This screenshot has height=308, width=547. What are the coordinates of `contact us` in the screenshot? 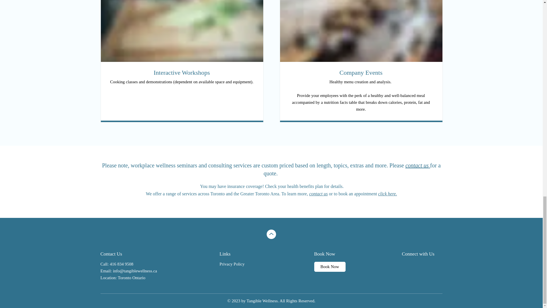 It's located at (417, 165).